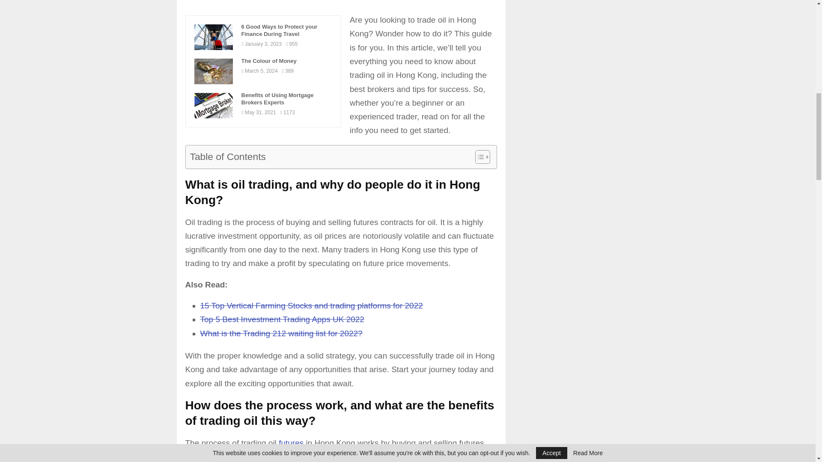 The width and height of the screenshot is (822, 462). I want to click on The Colour of Money, so click(287, 62).